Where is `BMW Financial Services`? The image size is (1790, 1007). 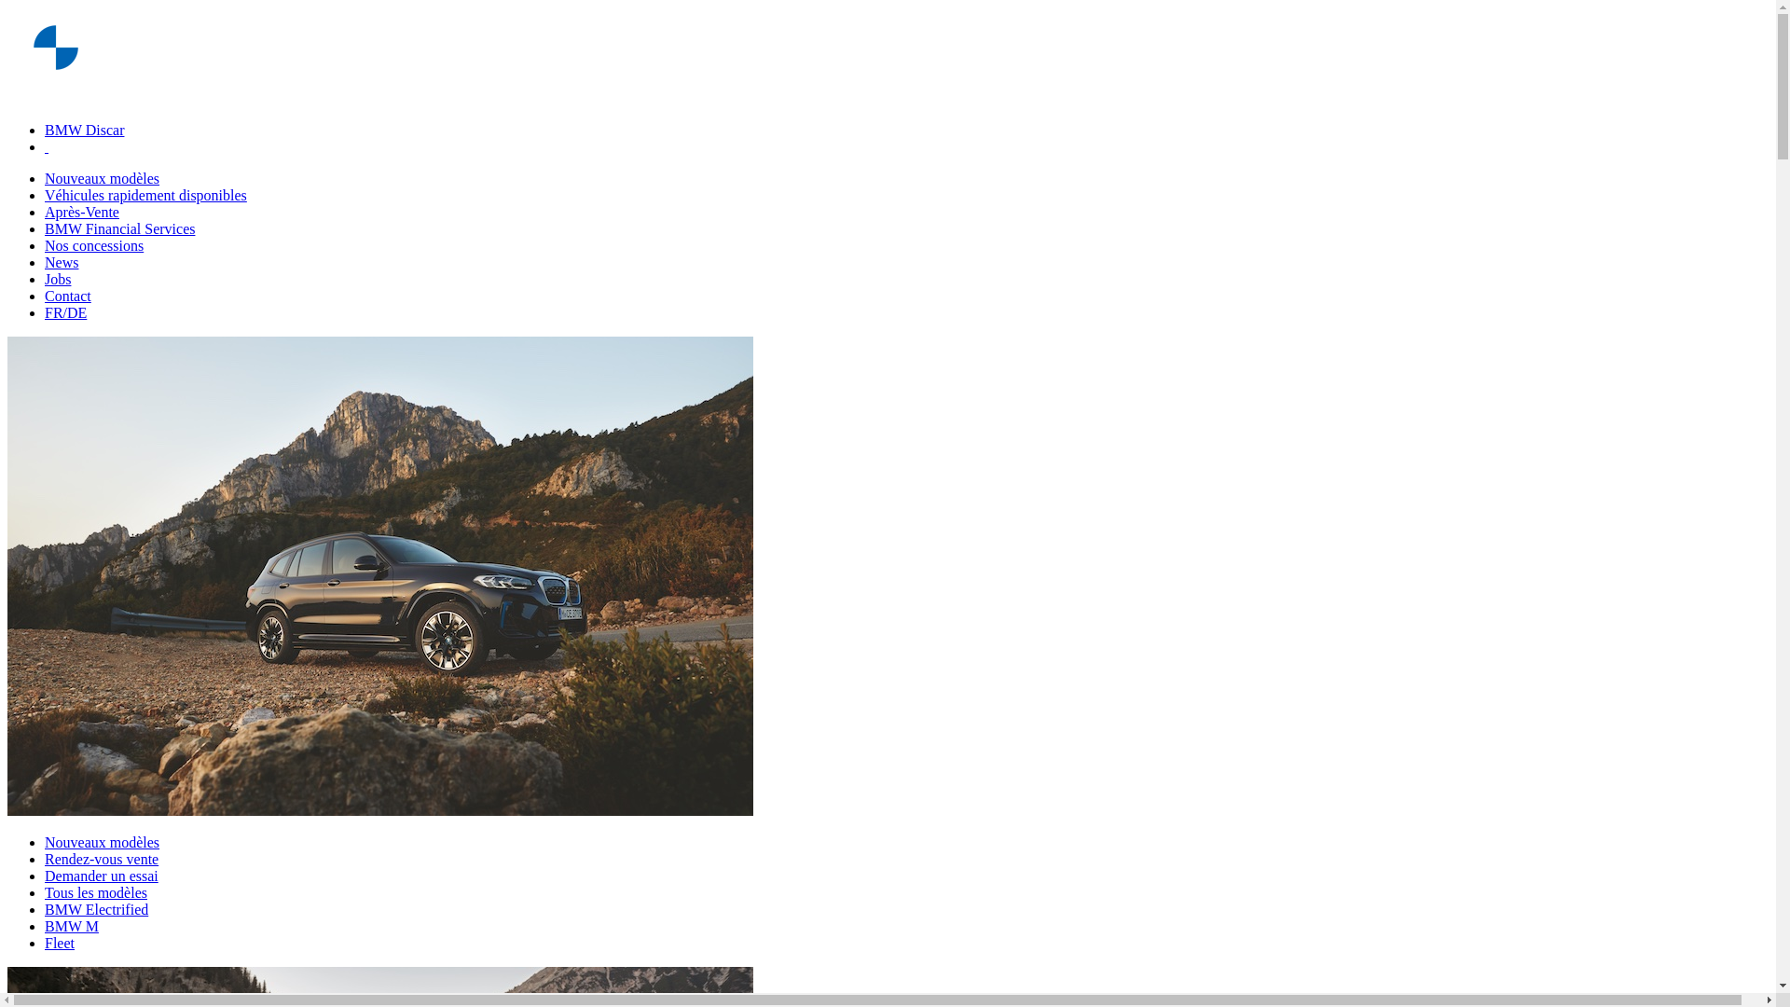
BMW Financial Services is located at coordinates (119, 229).